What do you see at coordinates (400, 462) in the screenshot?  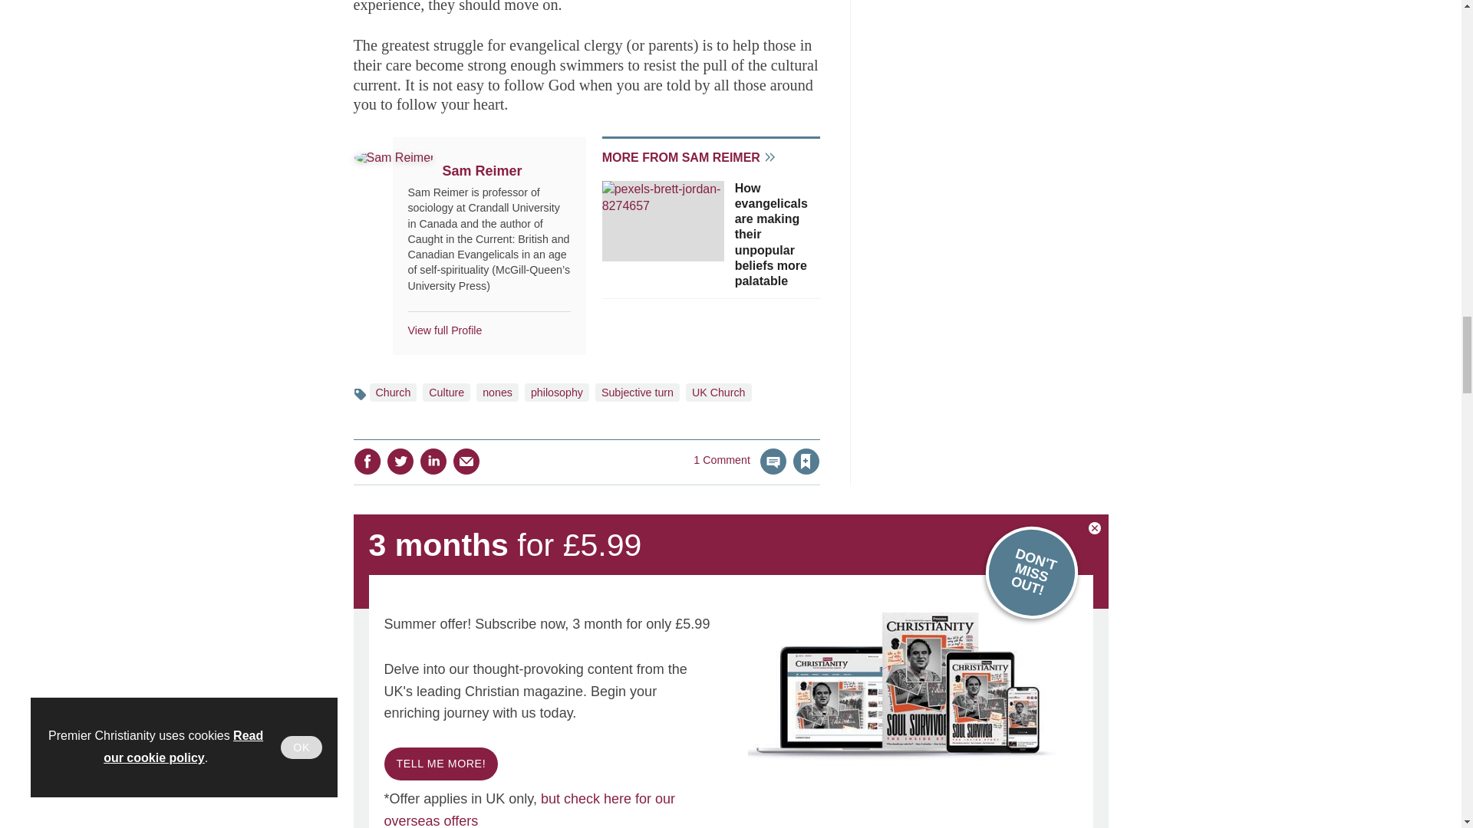 I see `Share this on Twitter` at bounding box center [400, 462].